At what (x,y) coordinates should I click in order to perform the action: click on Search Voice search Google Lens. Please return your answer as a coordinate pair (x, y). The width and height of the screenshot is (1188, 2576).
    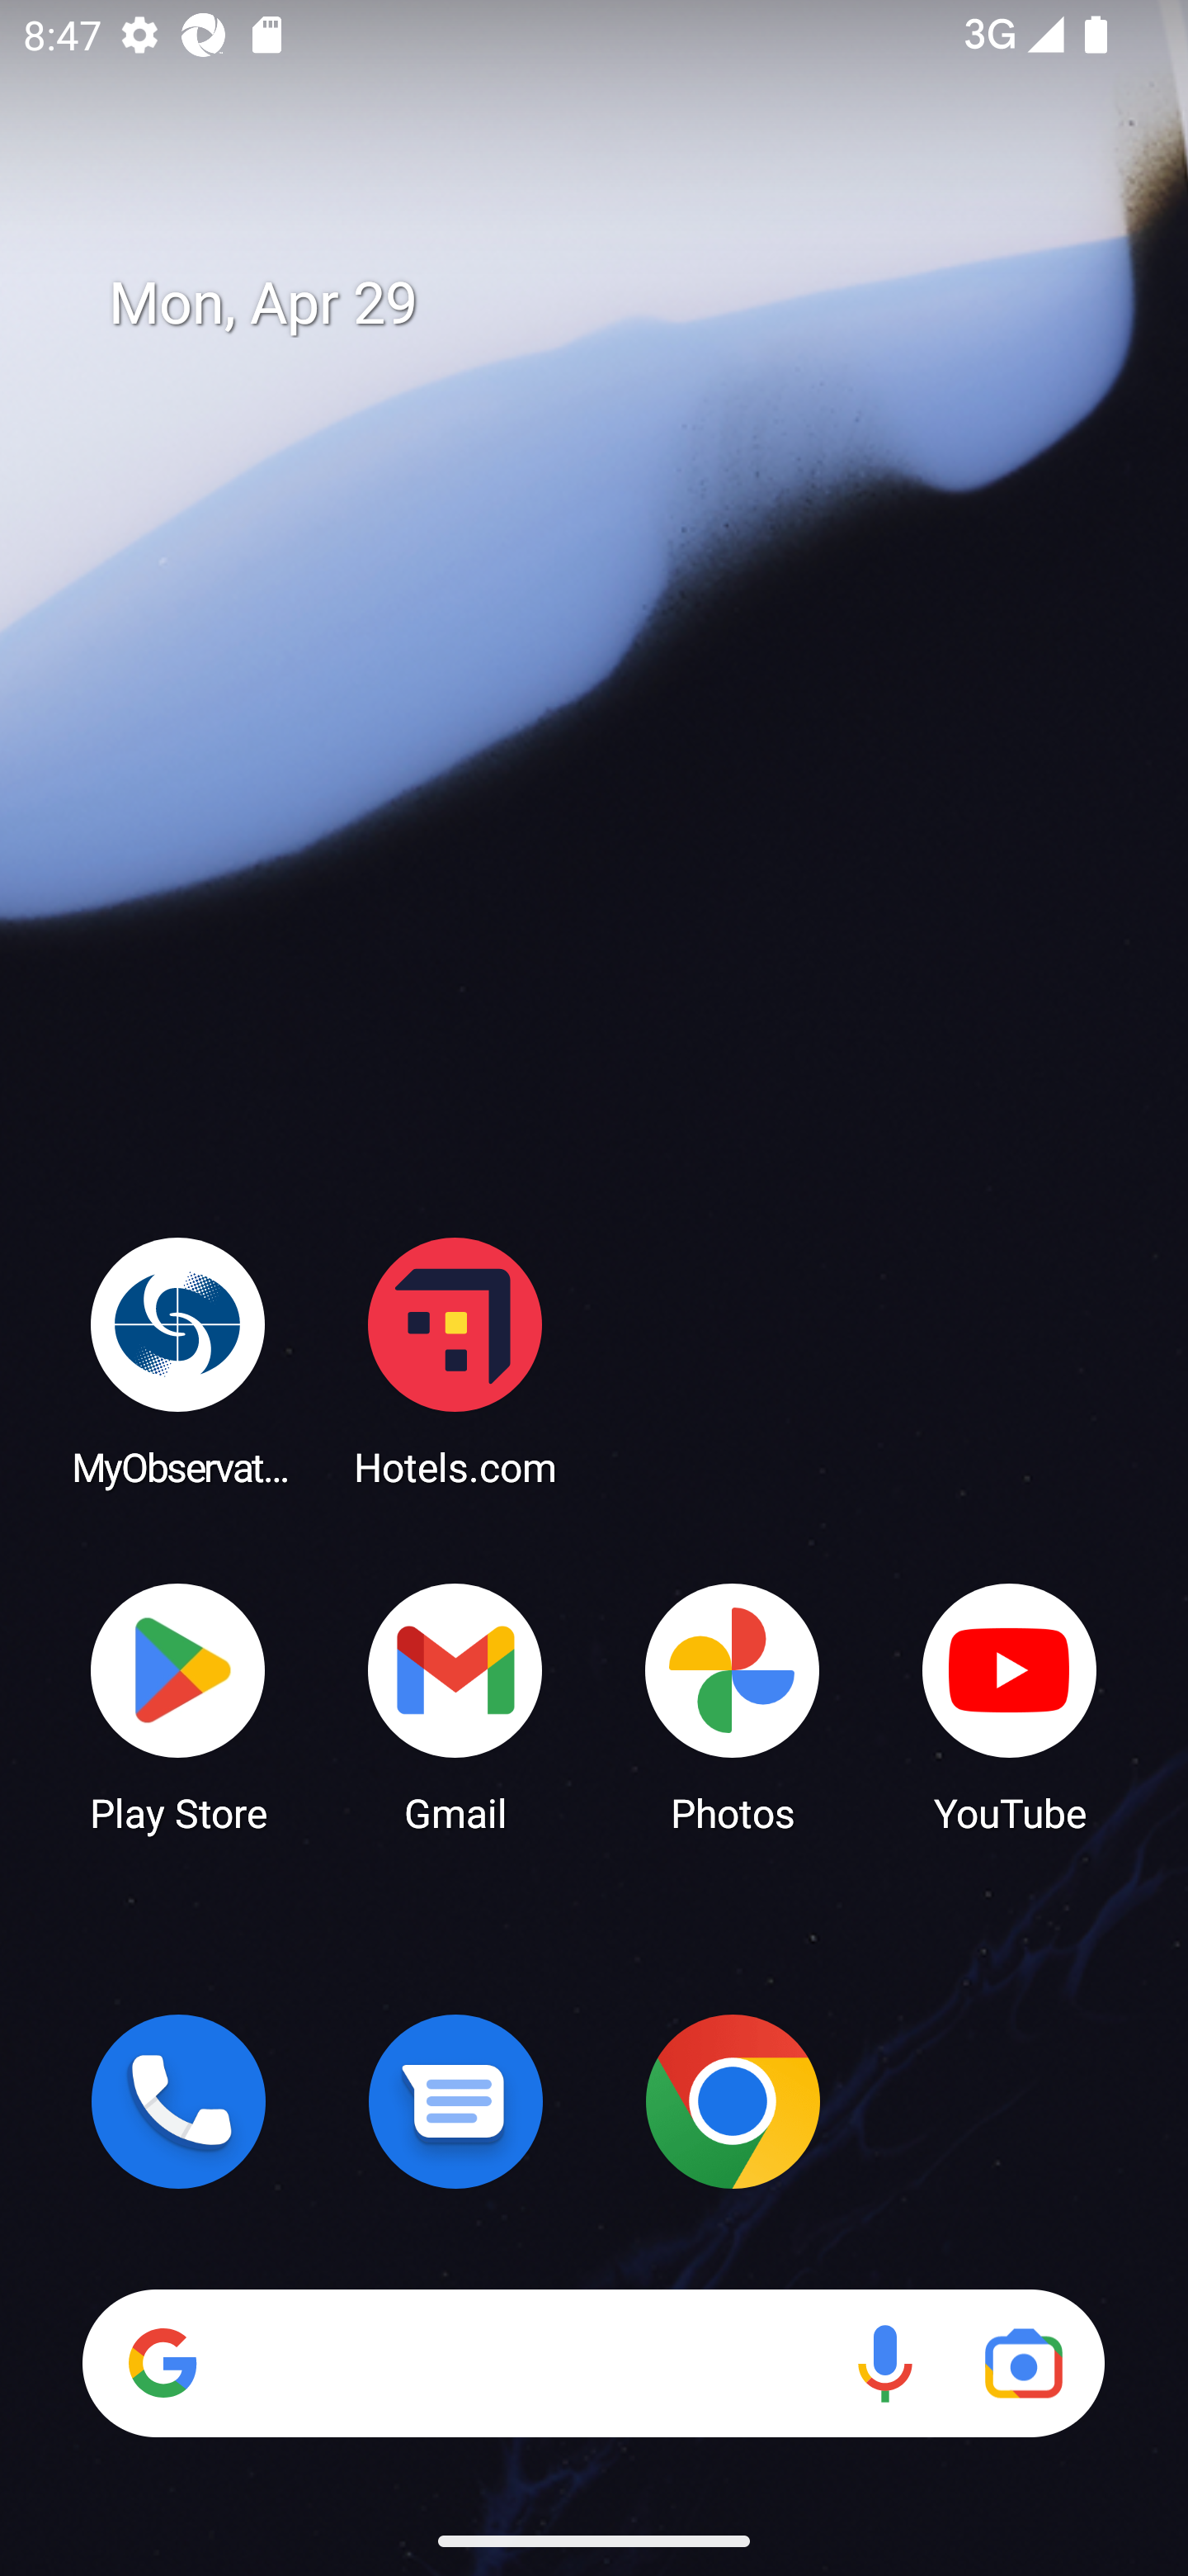
    Looking at the image, I should click on (593, 2363).